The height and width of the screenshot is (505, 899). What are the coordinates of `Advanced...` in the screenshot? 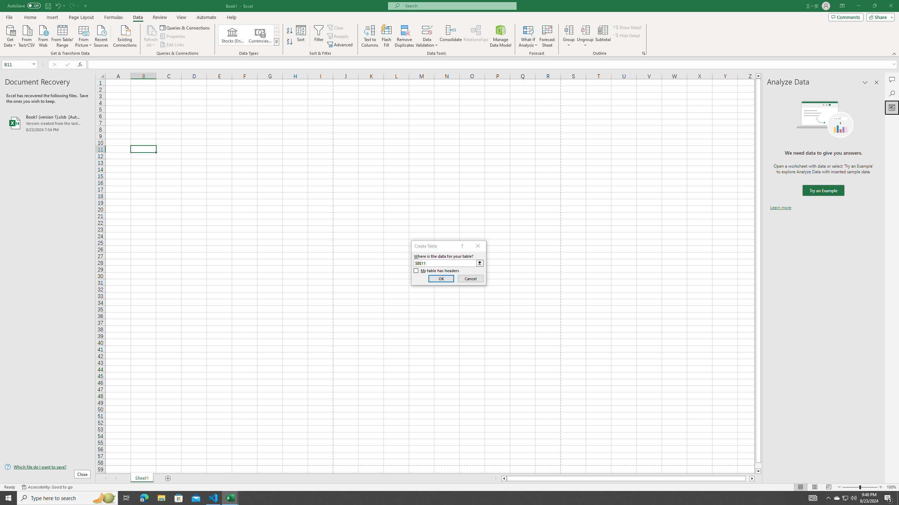 It's located at (341, 45).